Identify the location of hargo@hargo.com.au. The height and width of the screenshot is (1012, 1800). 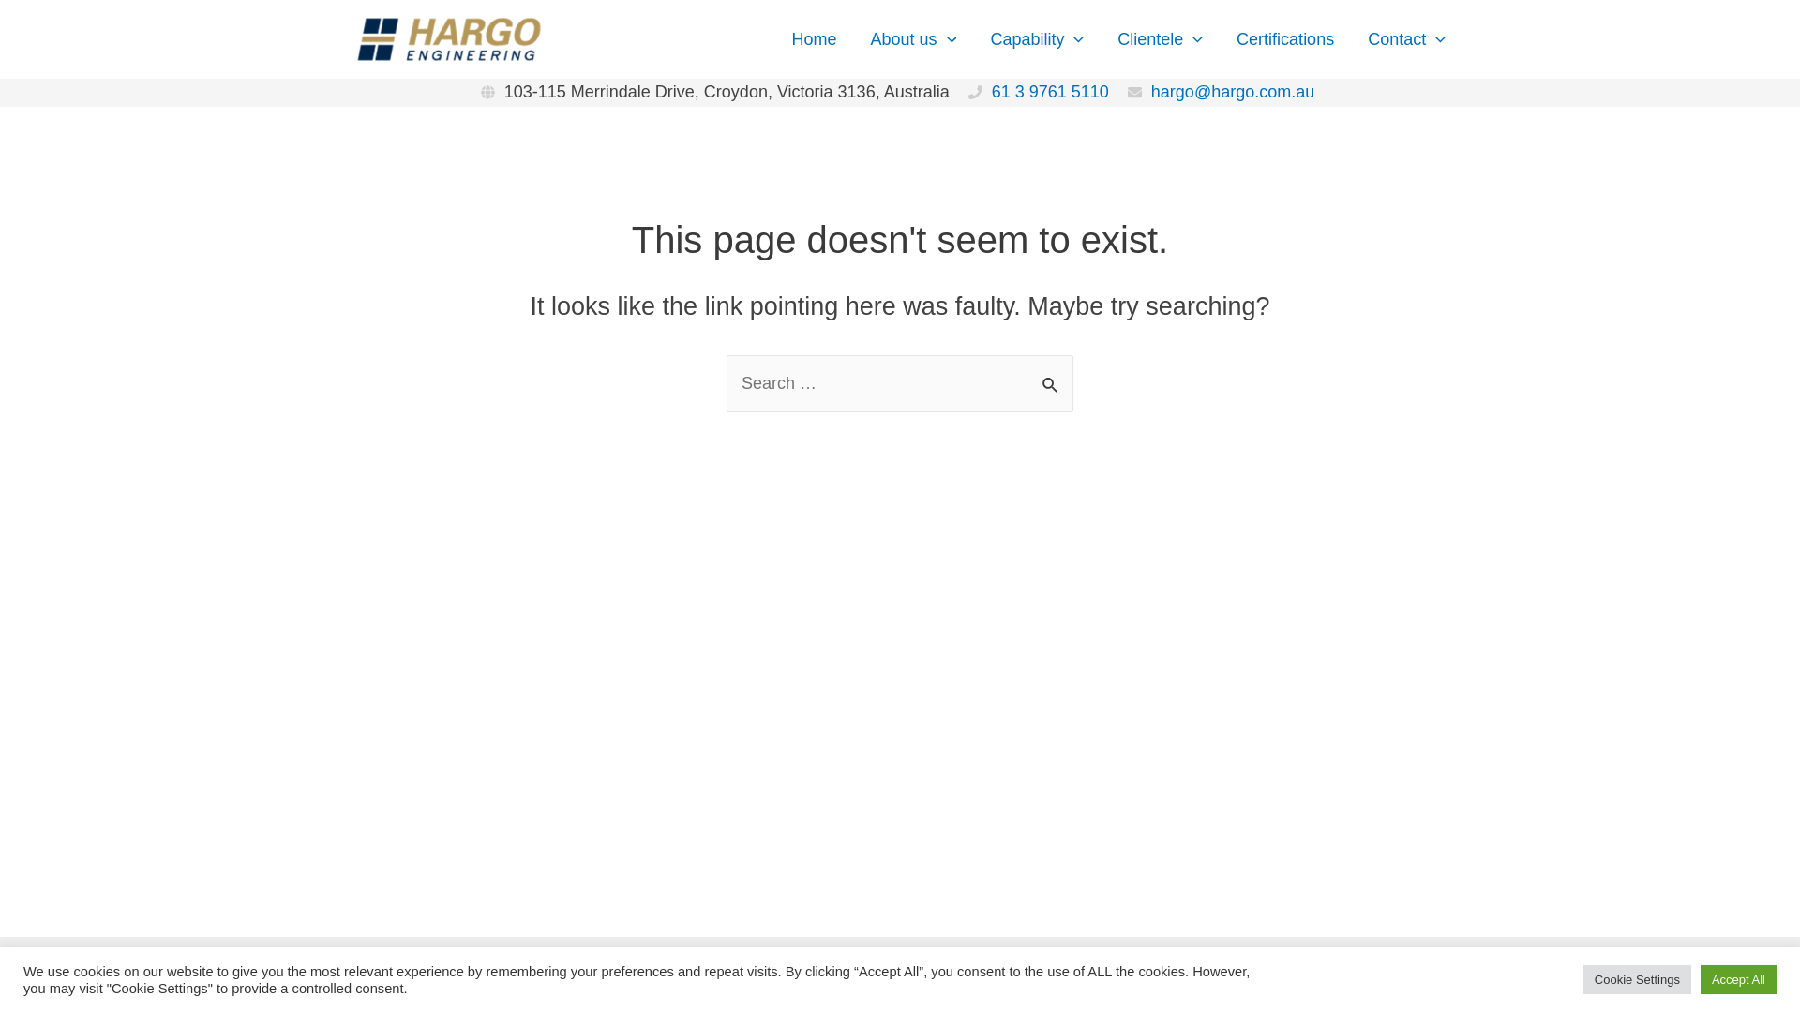
(1233, 92).